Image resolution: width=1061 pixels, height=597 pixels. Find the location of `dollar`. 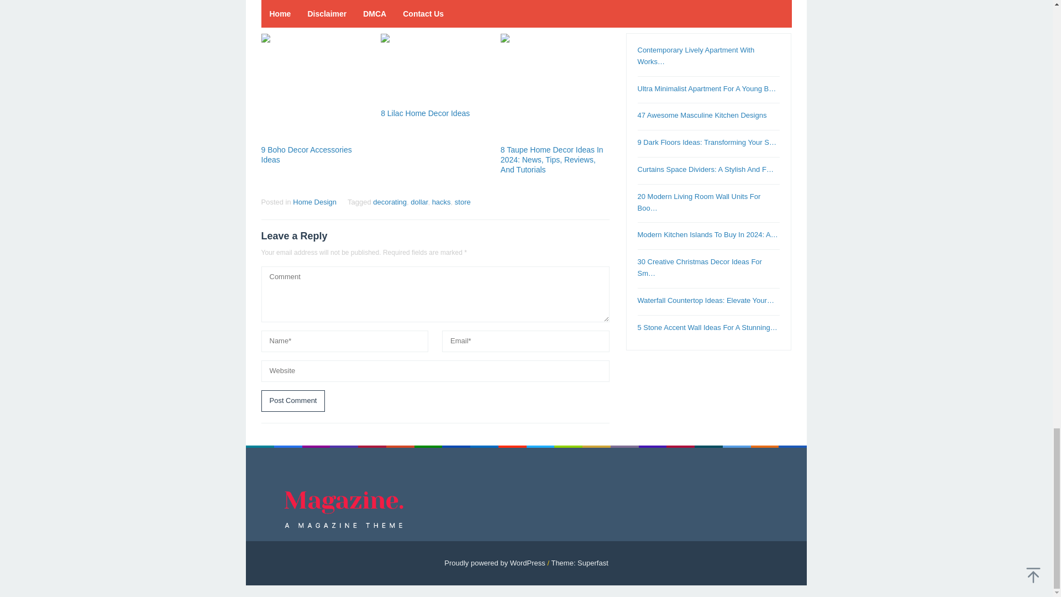

dollar is located at coordinates (419, 201).